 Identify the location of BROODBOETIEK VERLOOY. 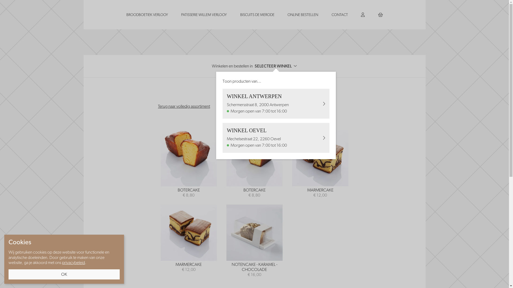
(147, 15).